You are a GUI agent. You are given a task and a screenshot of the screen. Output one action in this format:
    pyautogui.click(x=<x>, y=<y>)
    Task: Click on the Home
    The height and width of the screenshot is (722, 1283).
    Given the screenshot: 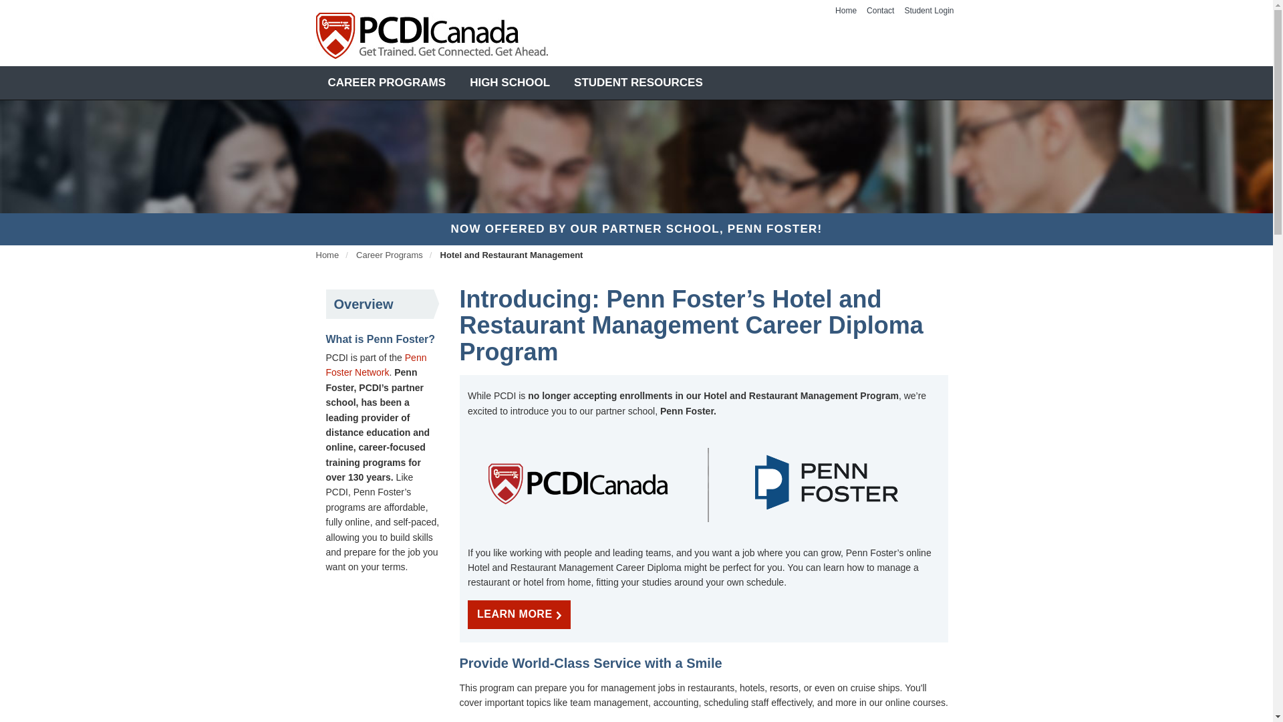 What is the action you would take?
    pyautogui.click(x=845, y=10)
    